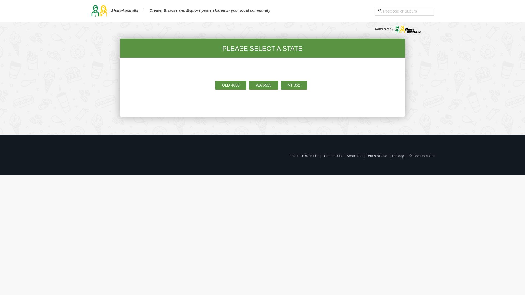 The width and height of the screenshot is (525, 295). I want to click on WA 6535, so click(264, 85).